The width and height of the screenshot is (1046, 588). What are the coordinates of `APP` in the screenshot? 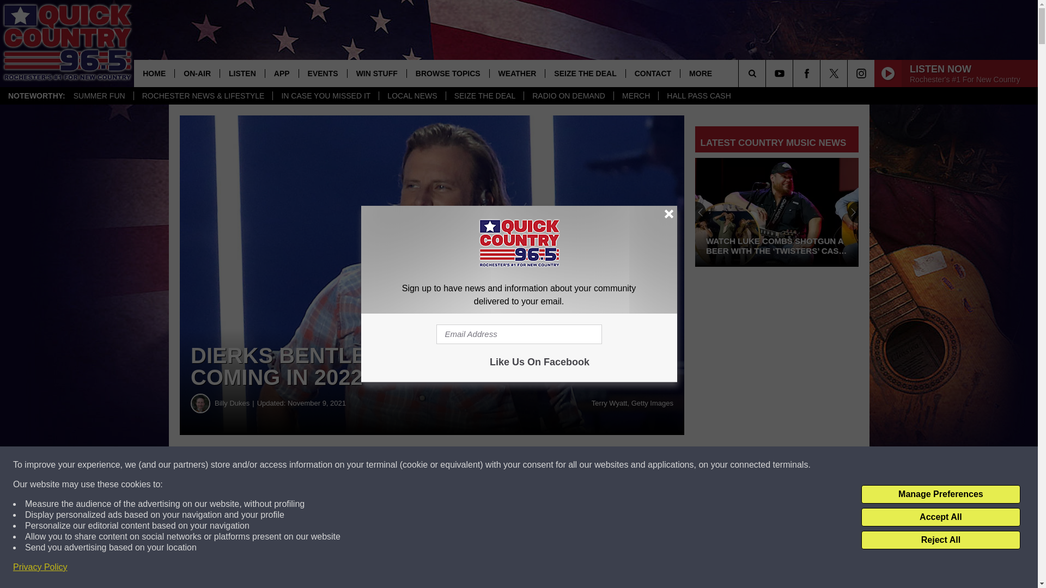 It's located at (281, 73).